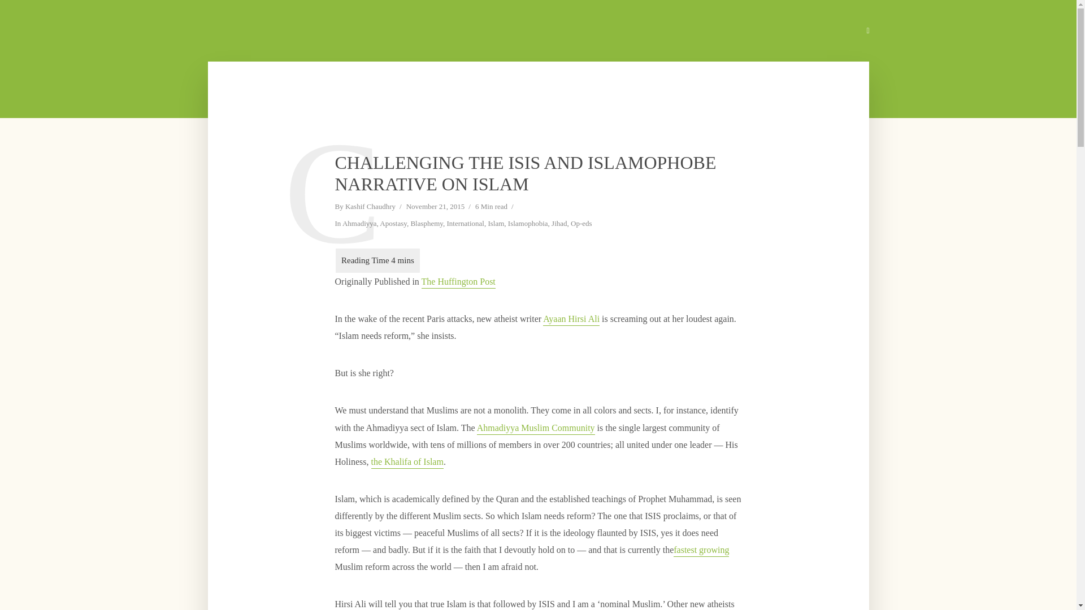 The width and height of the screenshot is (1085, 610). I want to click on International, so click(466, 224).